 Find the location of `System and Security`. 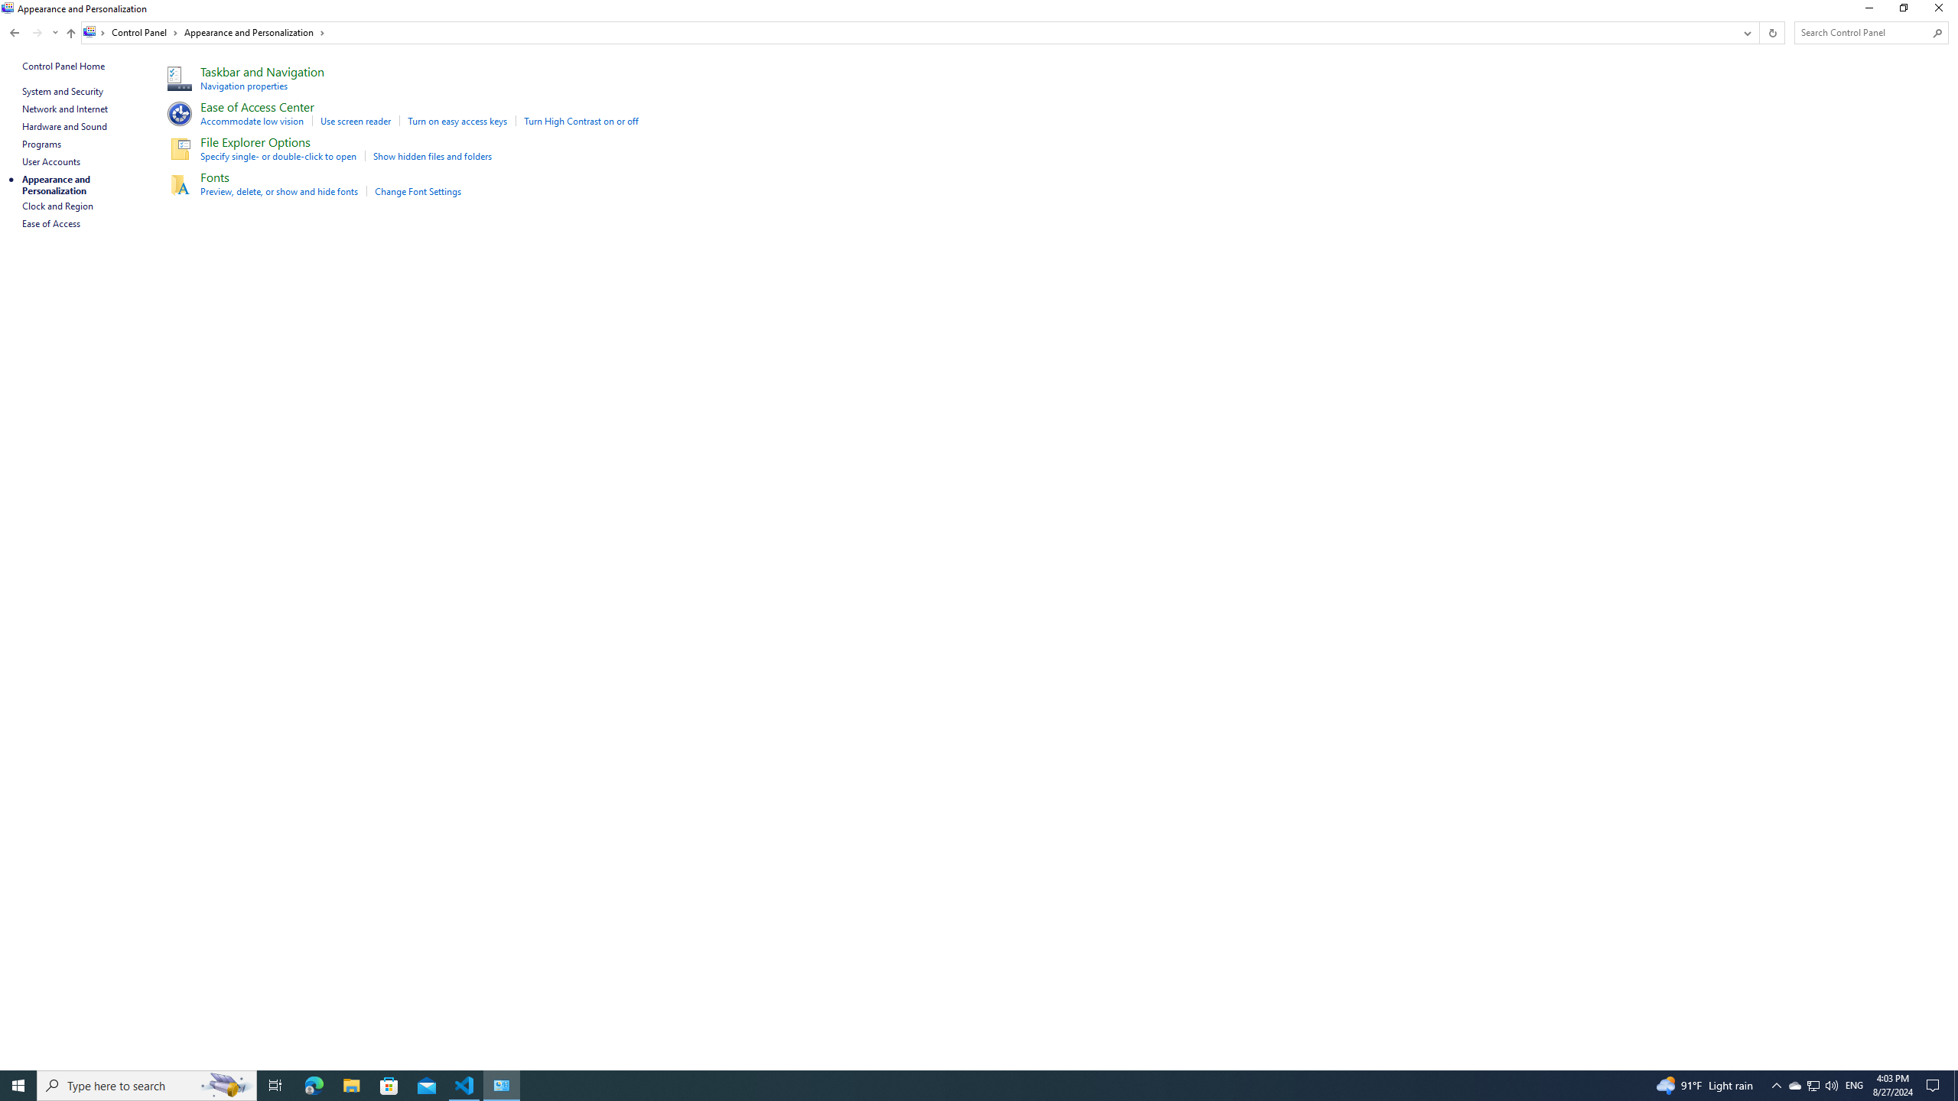

System and Security is located at coordinates (63, 91).